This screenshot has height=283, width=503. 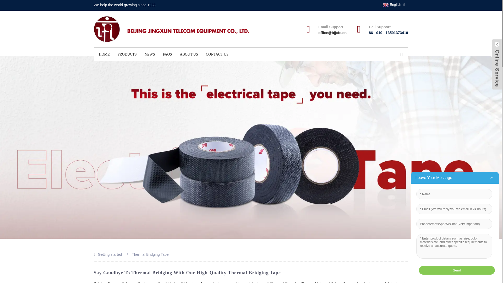 I want to click on ABOUT US, so click(x=189, y=55).